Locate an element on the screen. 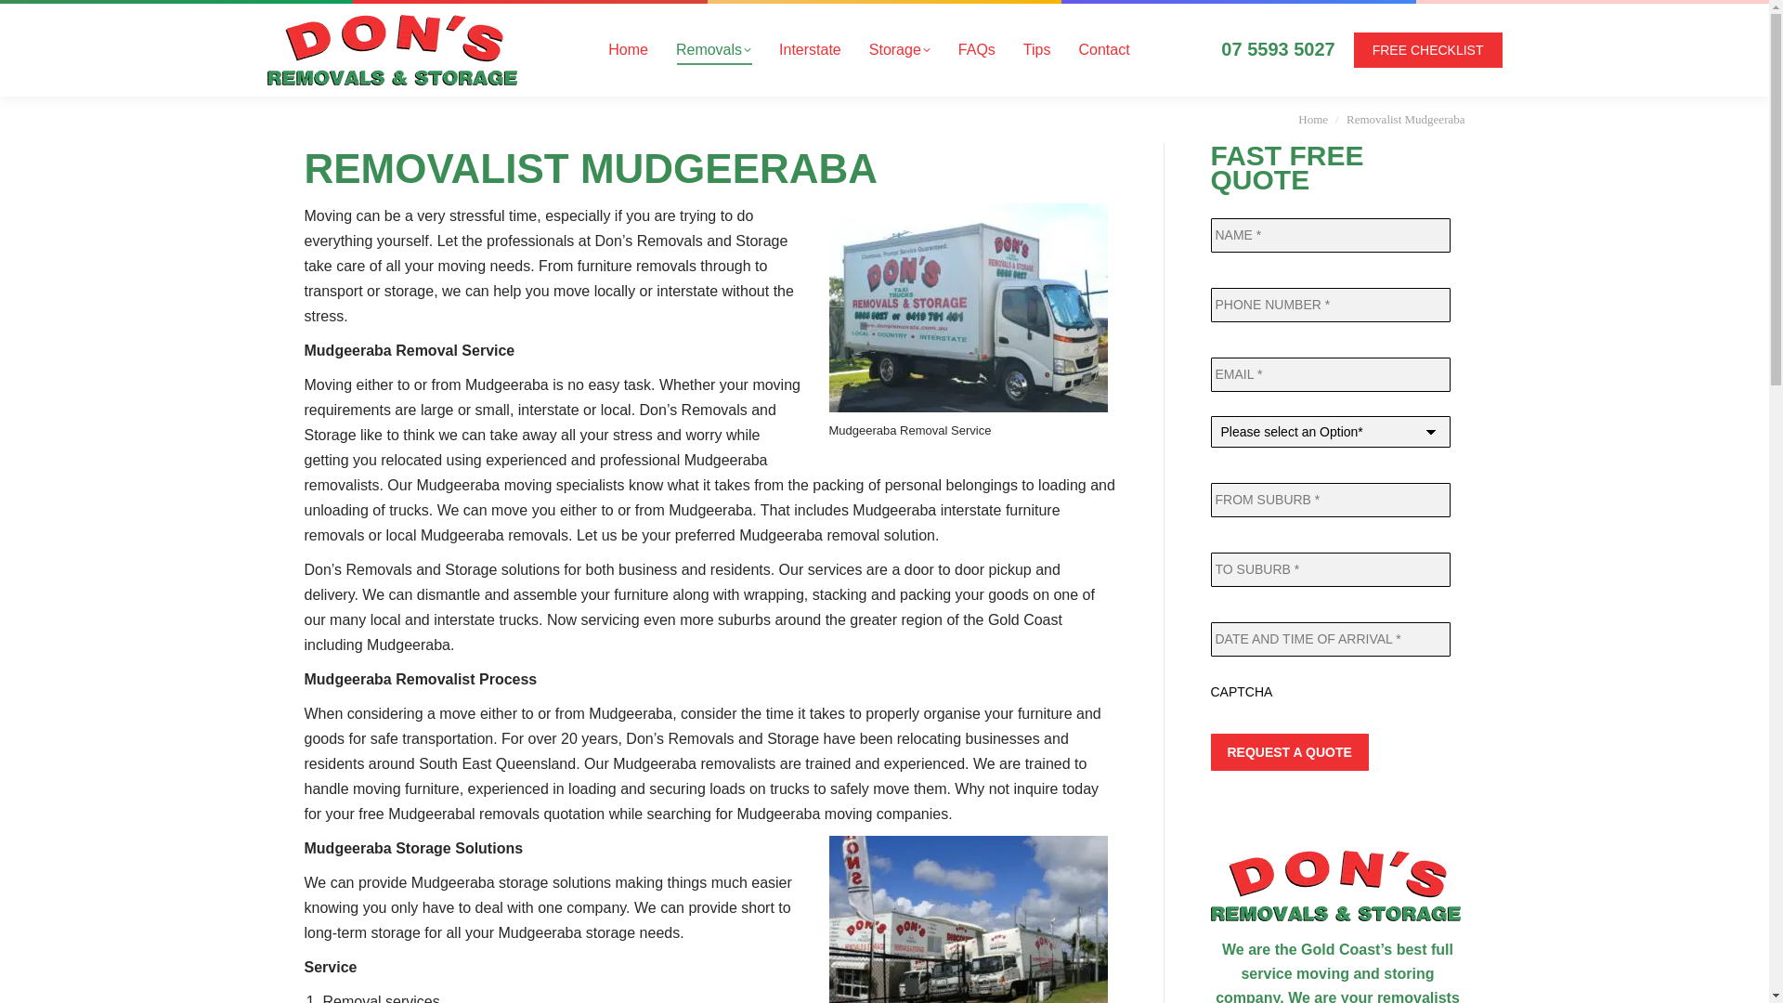  Interstate is located at coordinates (810, 50).